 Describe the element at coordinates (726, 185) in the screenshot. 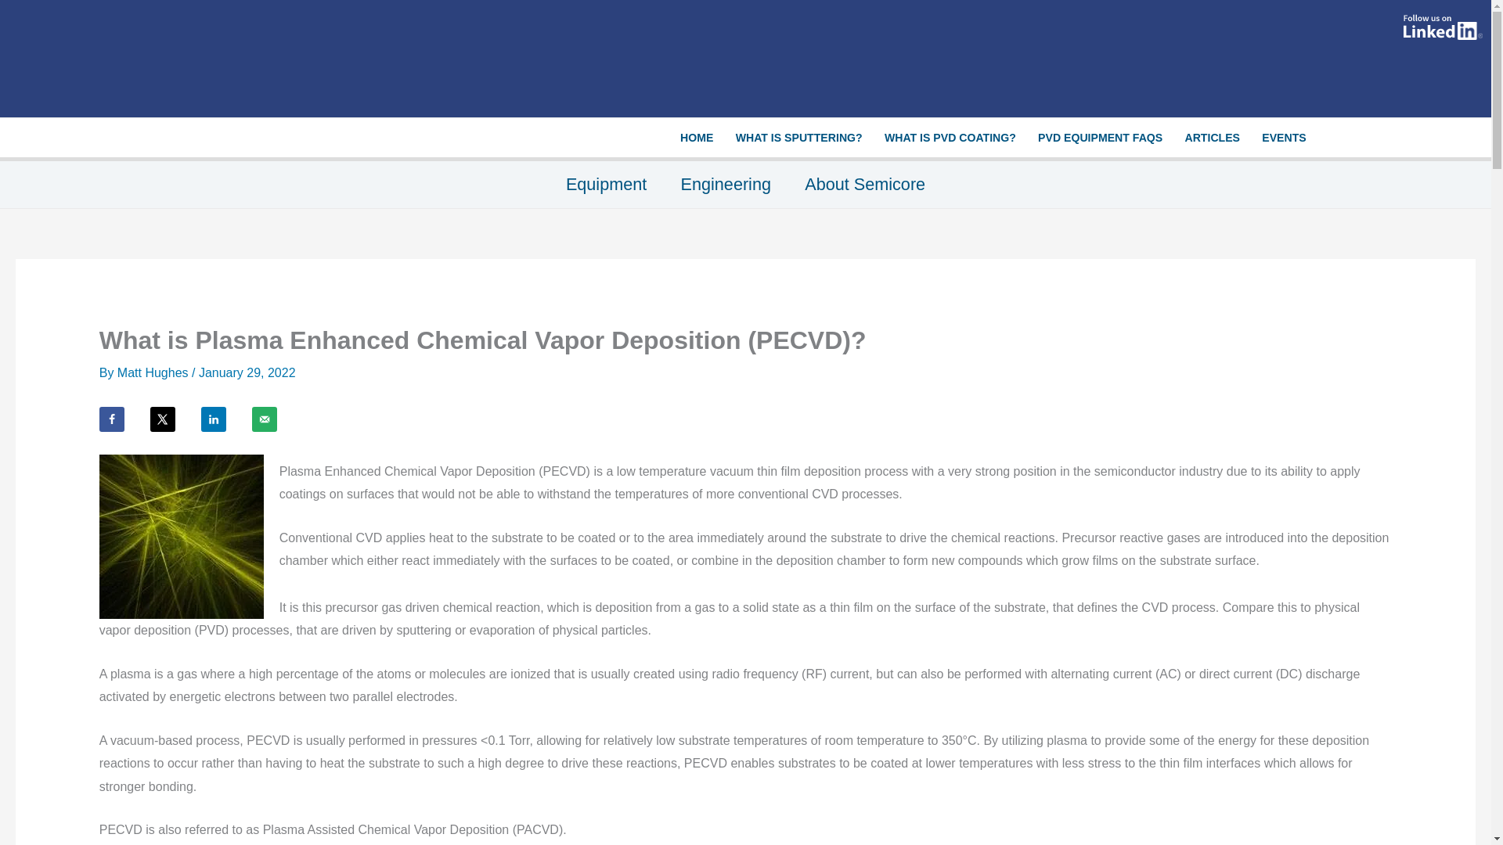

I see `Engineering` at that location.